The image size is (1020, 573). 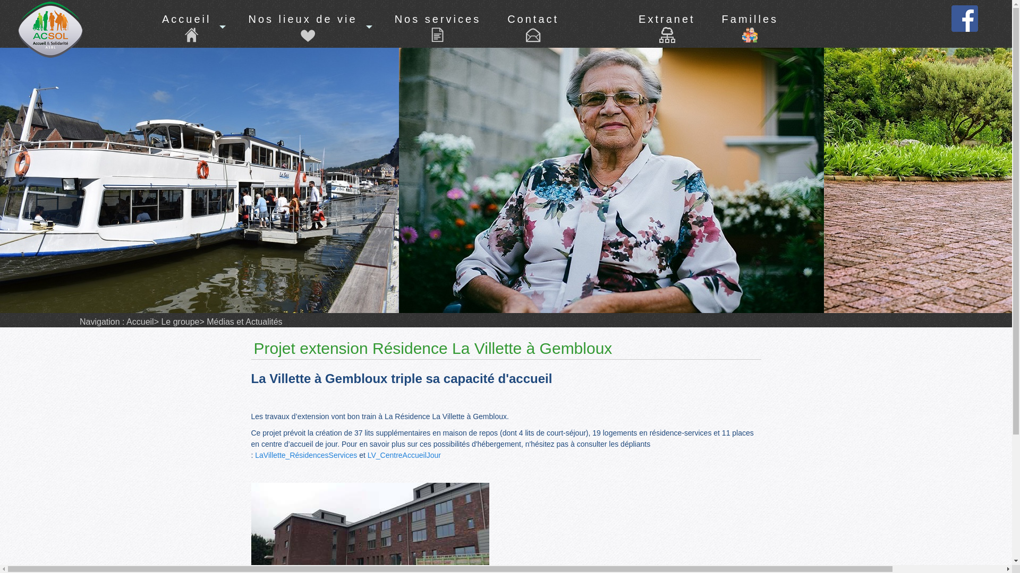 I want to click on Le groupe, so click(x=180, y=322).